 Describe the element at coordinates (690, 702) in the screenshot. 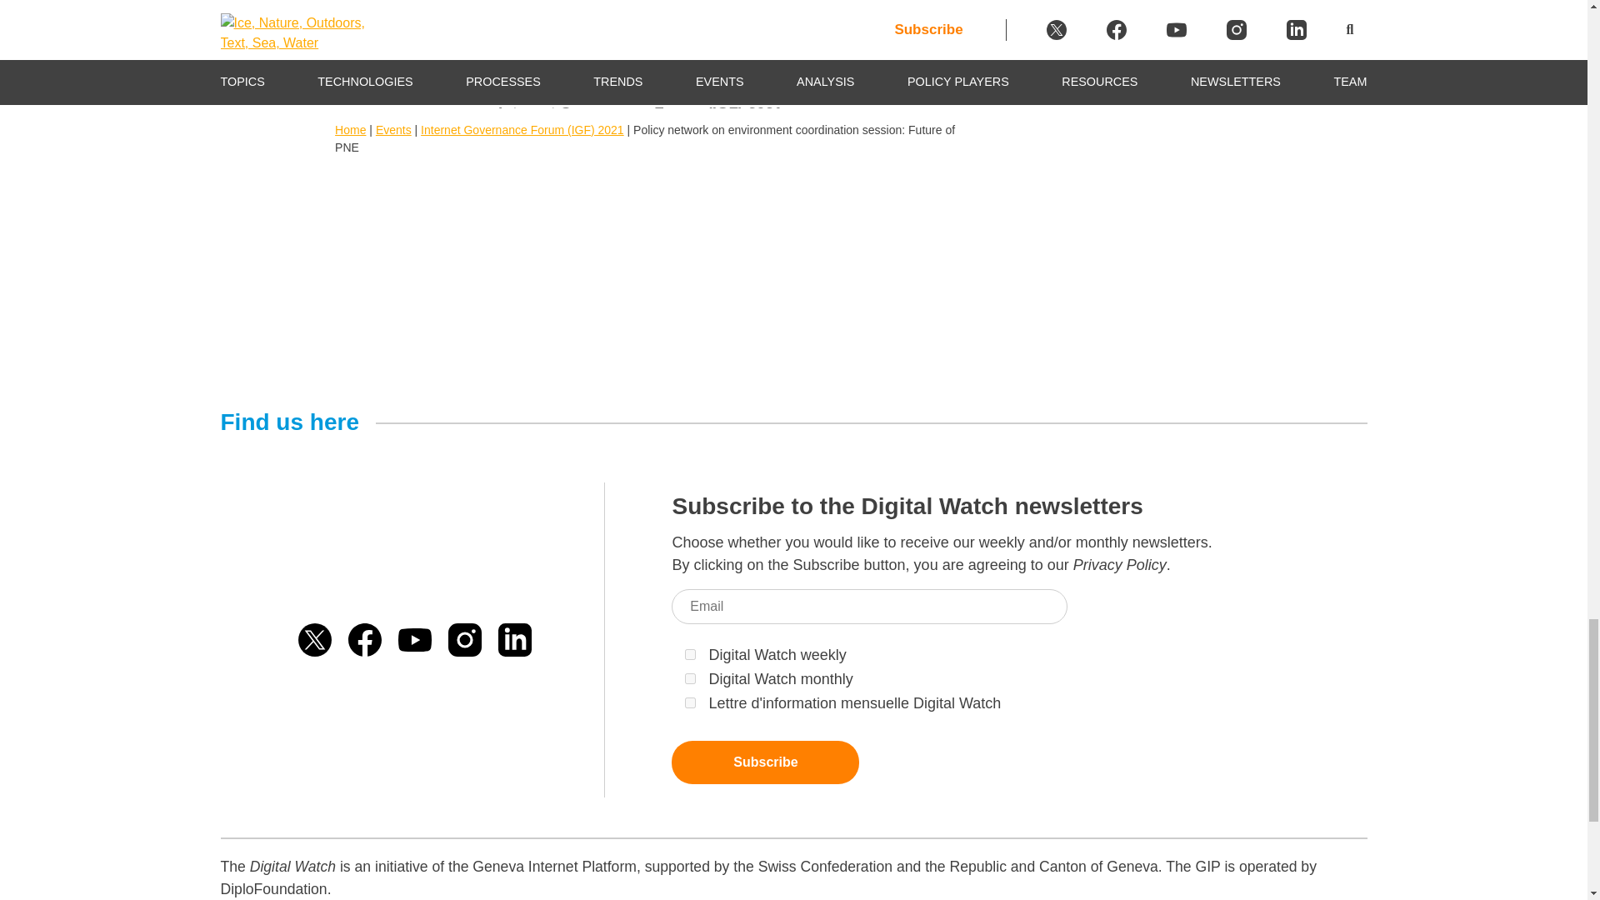

I see `15abf6e35b` at that location.